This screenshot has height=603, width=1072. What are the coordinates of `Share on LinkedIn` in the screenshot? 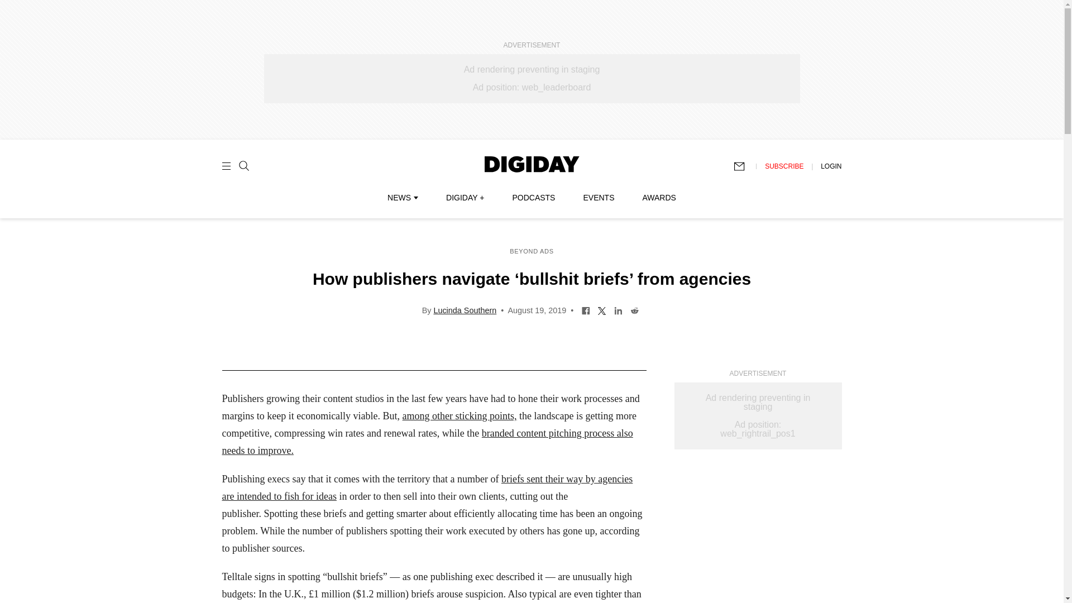 It's located at (618, 309).